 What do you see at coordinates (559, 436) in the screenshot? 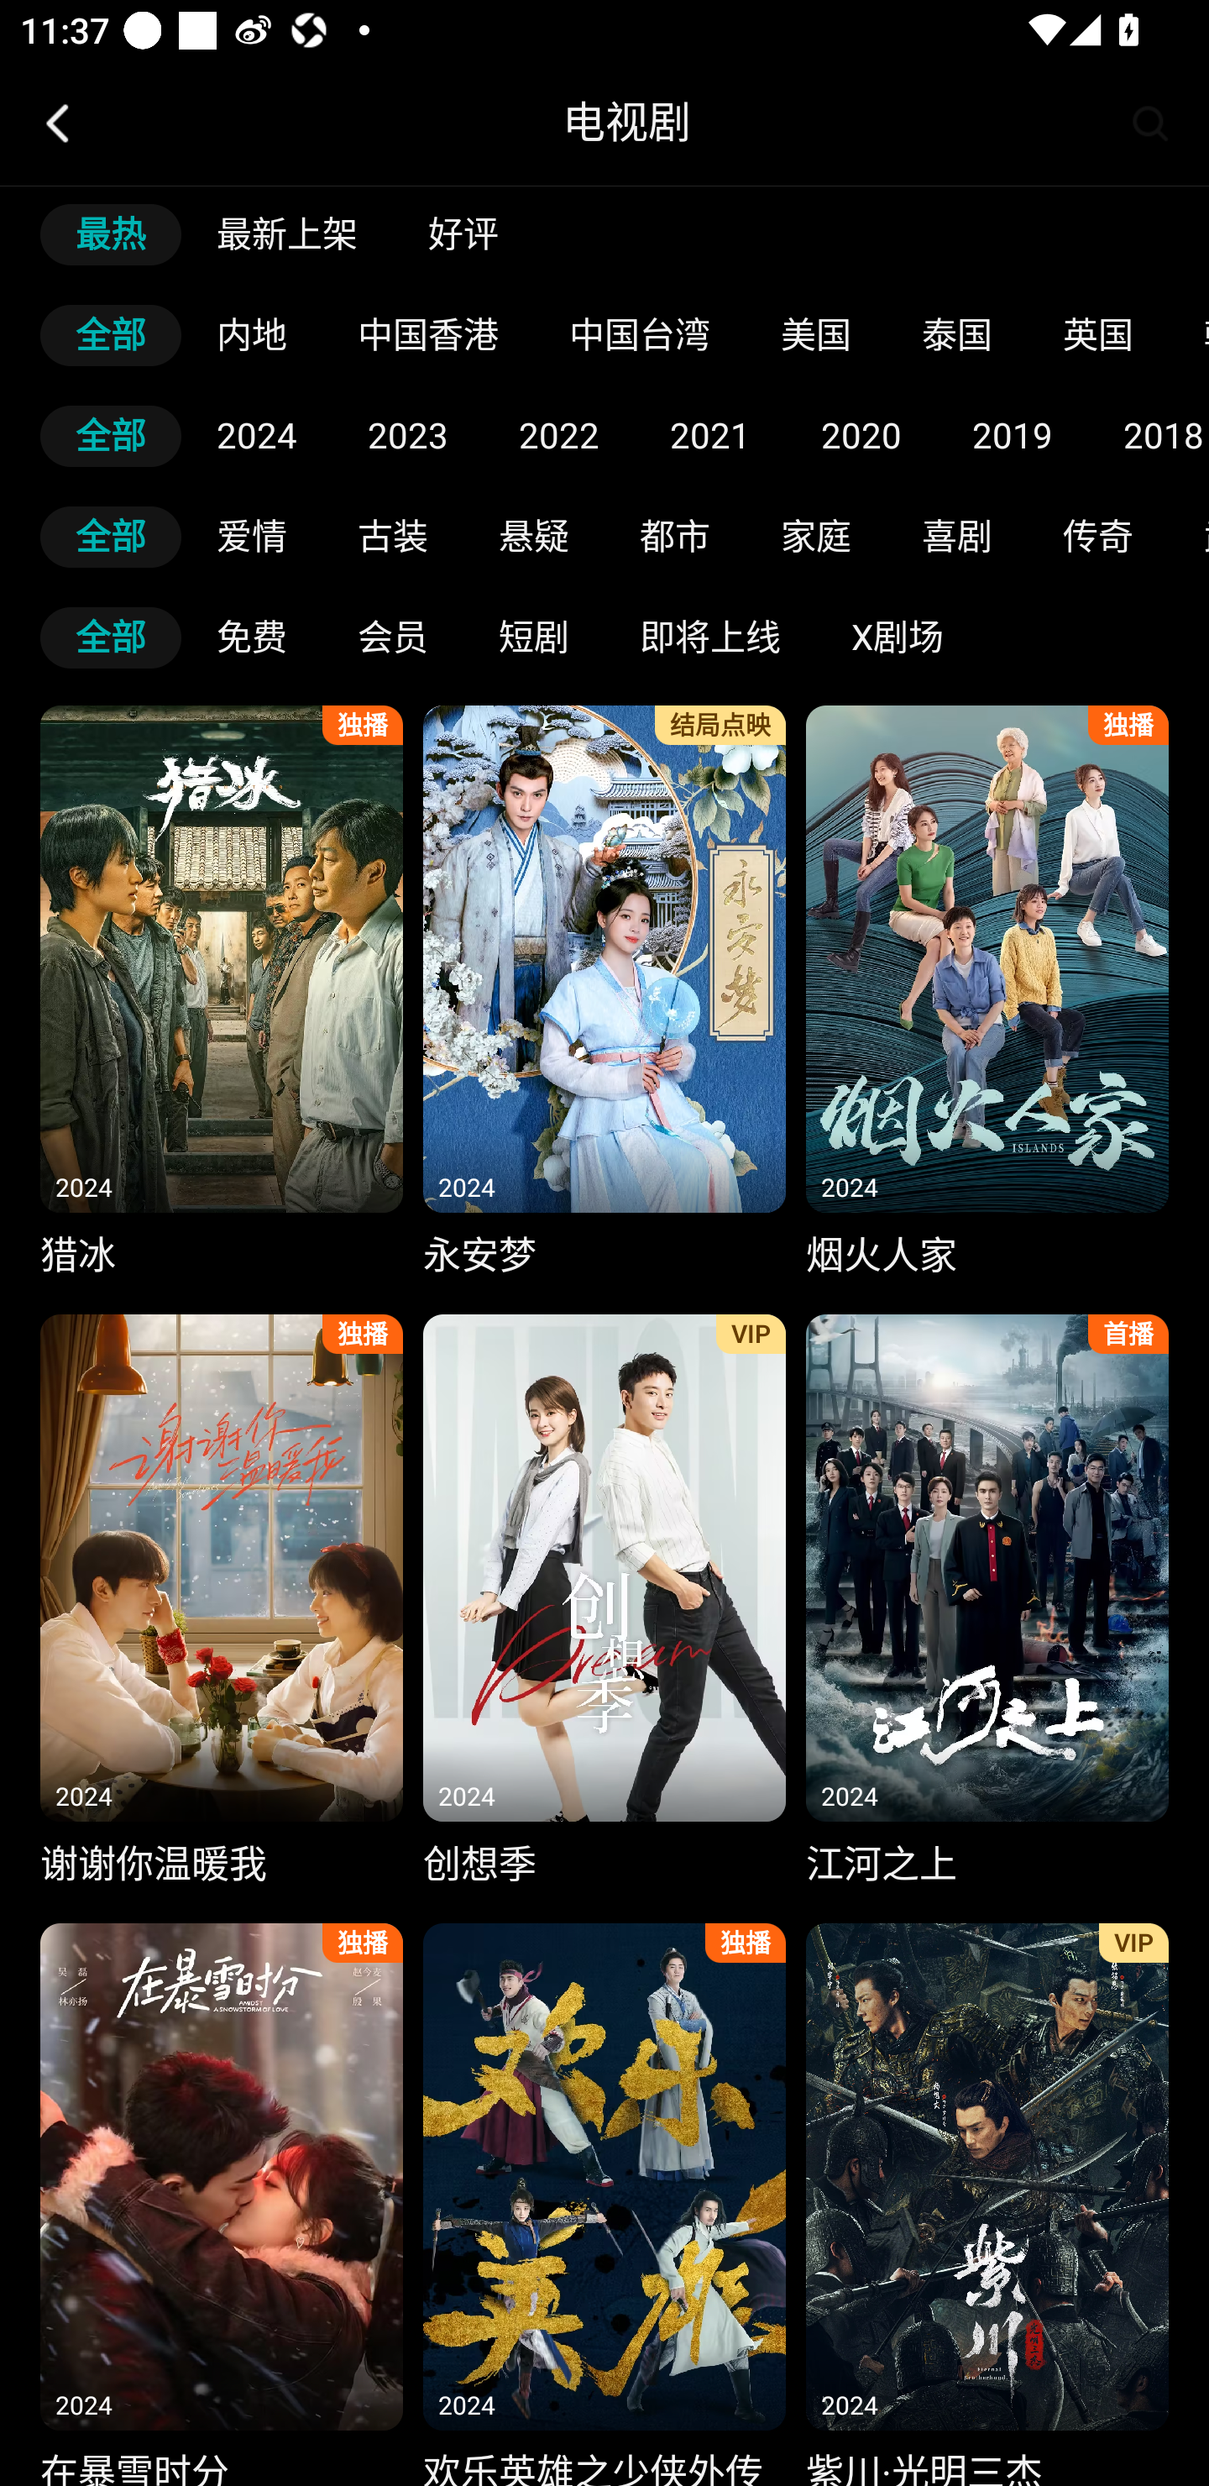
I see `2022` at bounding box center [559, 436].